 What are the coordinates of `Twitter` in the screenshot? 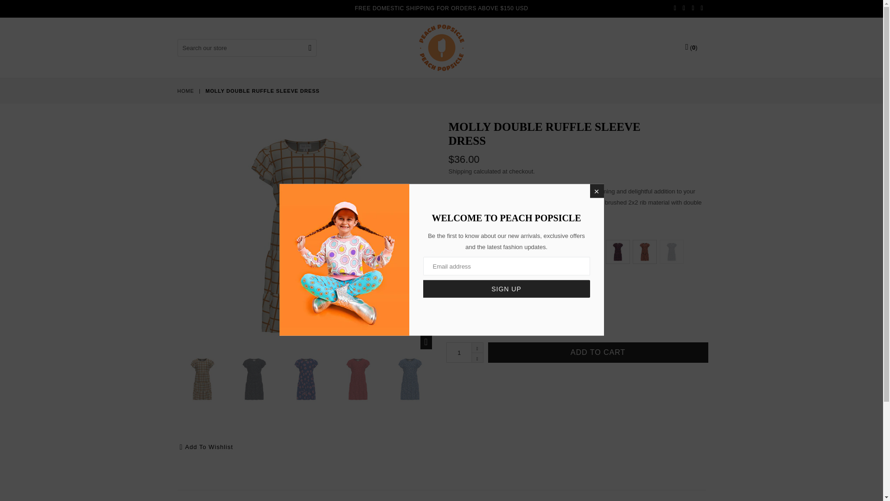 It's located at (684, 8).